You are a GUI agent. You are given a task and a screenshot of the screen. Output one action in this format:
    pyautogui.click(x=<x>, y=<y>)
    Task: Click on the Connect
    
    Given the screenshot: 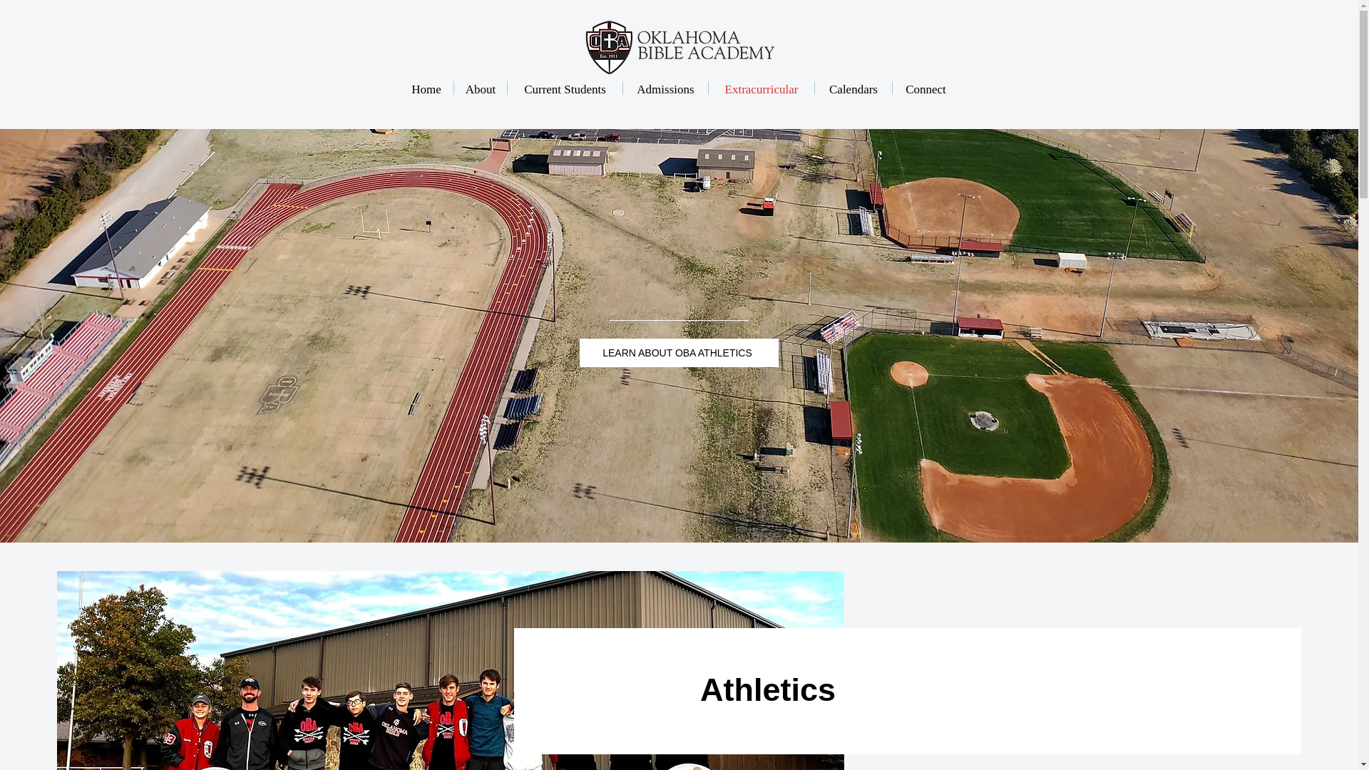 What is the action you would take?
    pyautogui.click(x=926, y=88)
    